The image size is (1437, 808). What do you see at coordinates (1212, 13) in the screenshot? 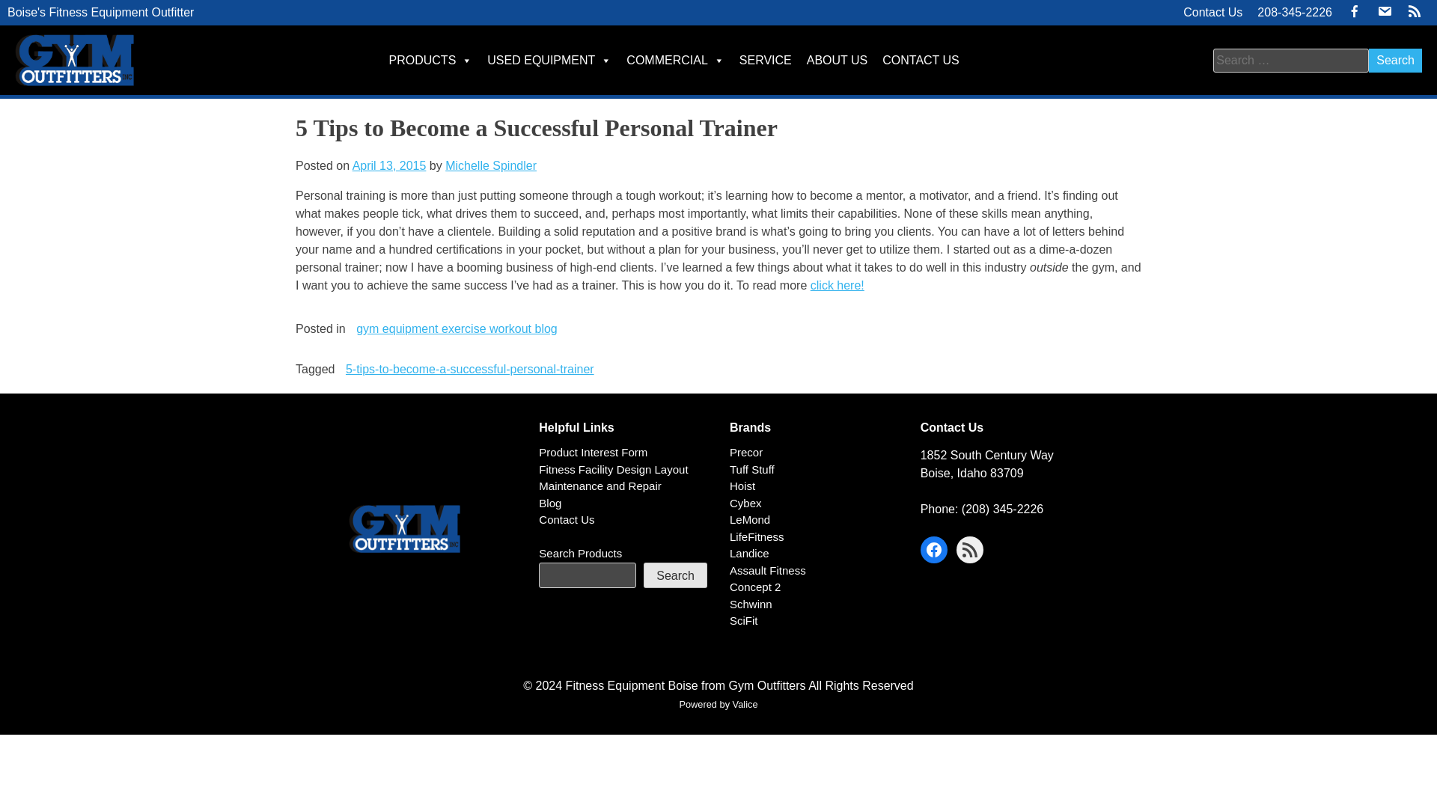
I see `Contact Us` at bounding box center [1212, 13].